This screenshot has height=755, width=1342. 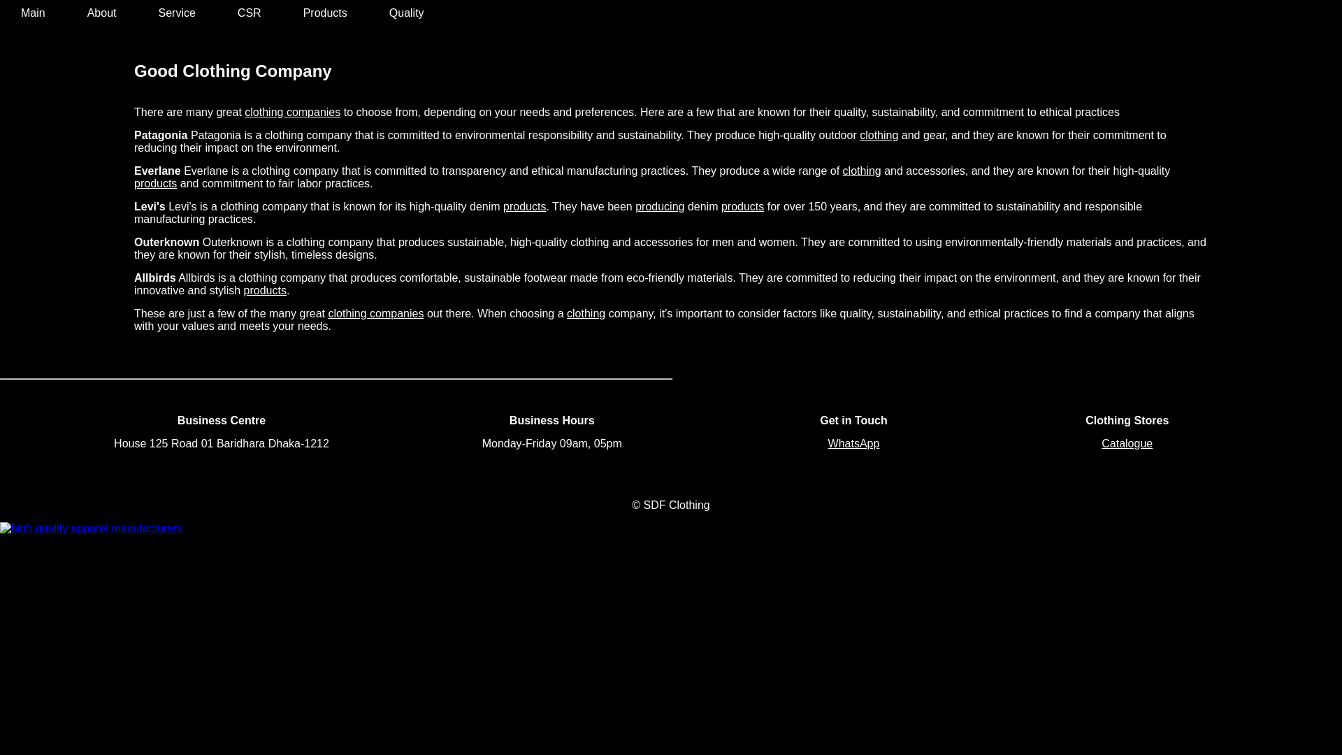 What do you see at coordinates (406, 13) in the screenshot?
I see `apparel manufacturing` at bounding box center [406, 13].